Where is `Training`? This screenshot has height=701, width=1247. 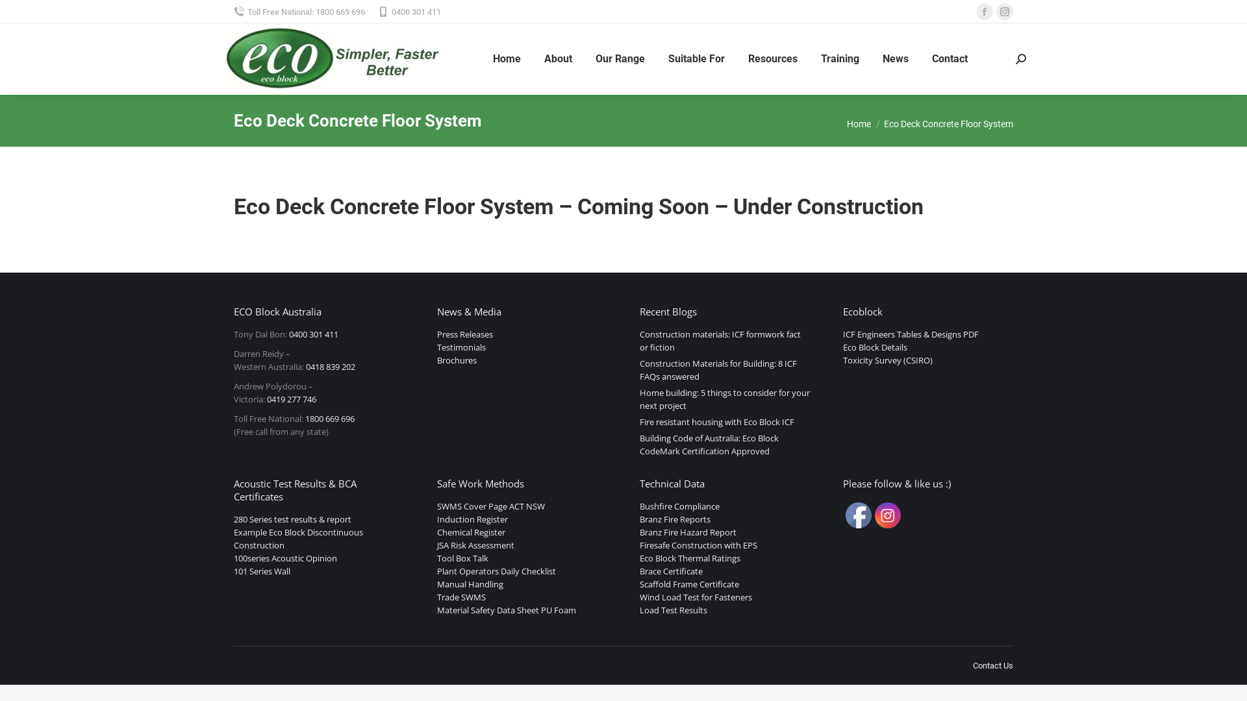
Training is located at coordinates (840, 59).